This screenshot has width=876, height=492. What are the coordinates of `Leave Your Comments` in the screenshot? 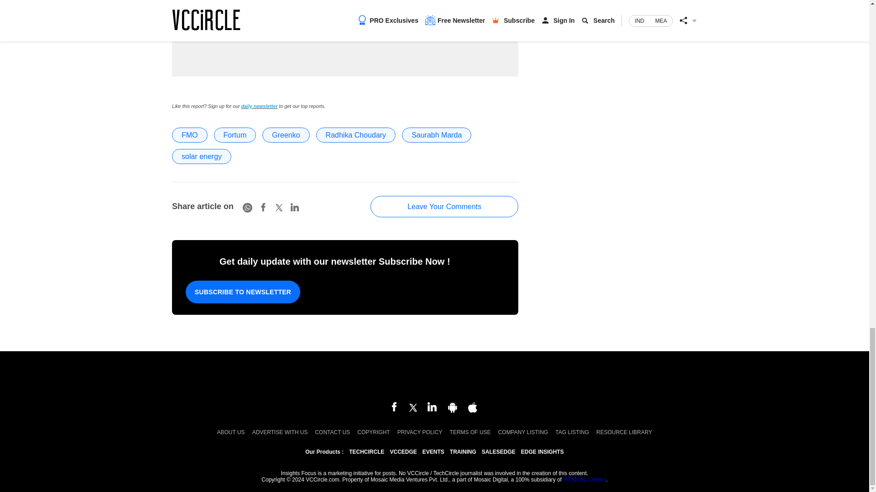 It's located at (444, 206).